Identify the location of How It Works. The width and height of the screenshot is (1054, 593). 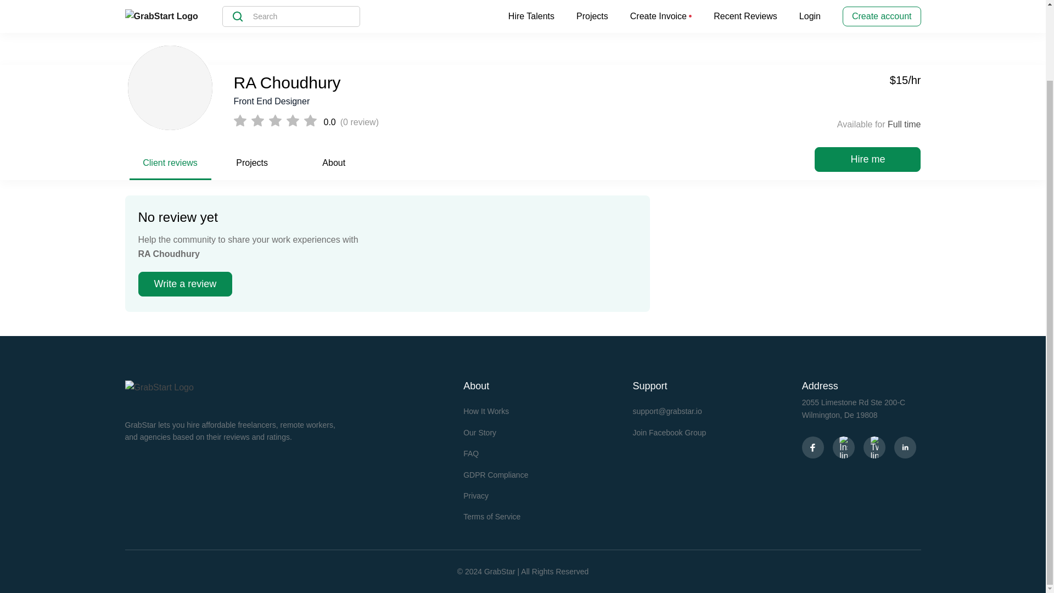
(486, 411).